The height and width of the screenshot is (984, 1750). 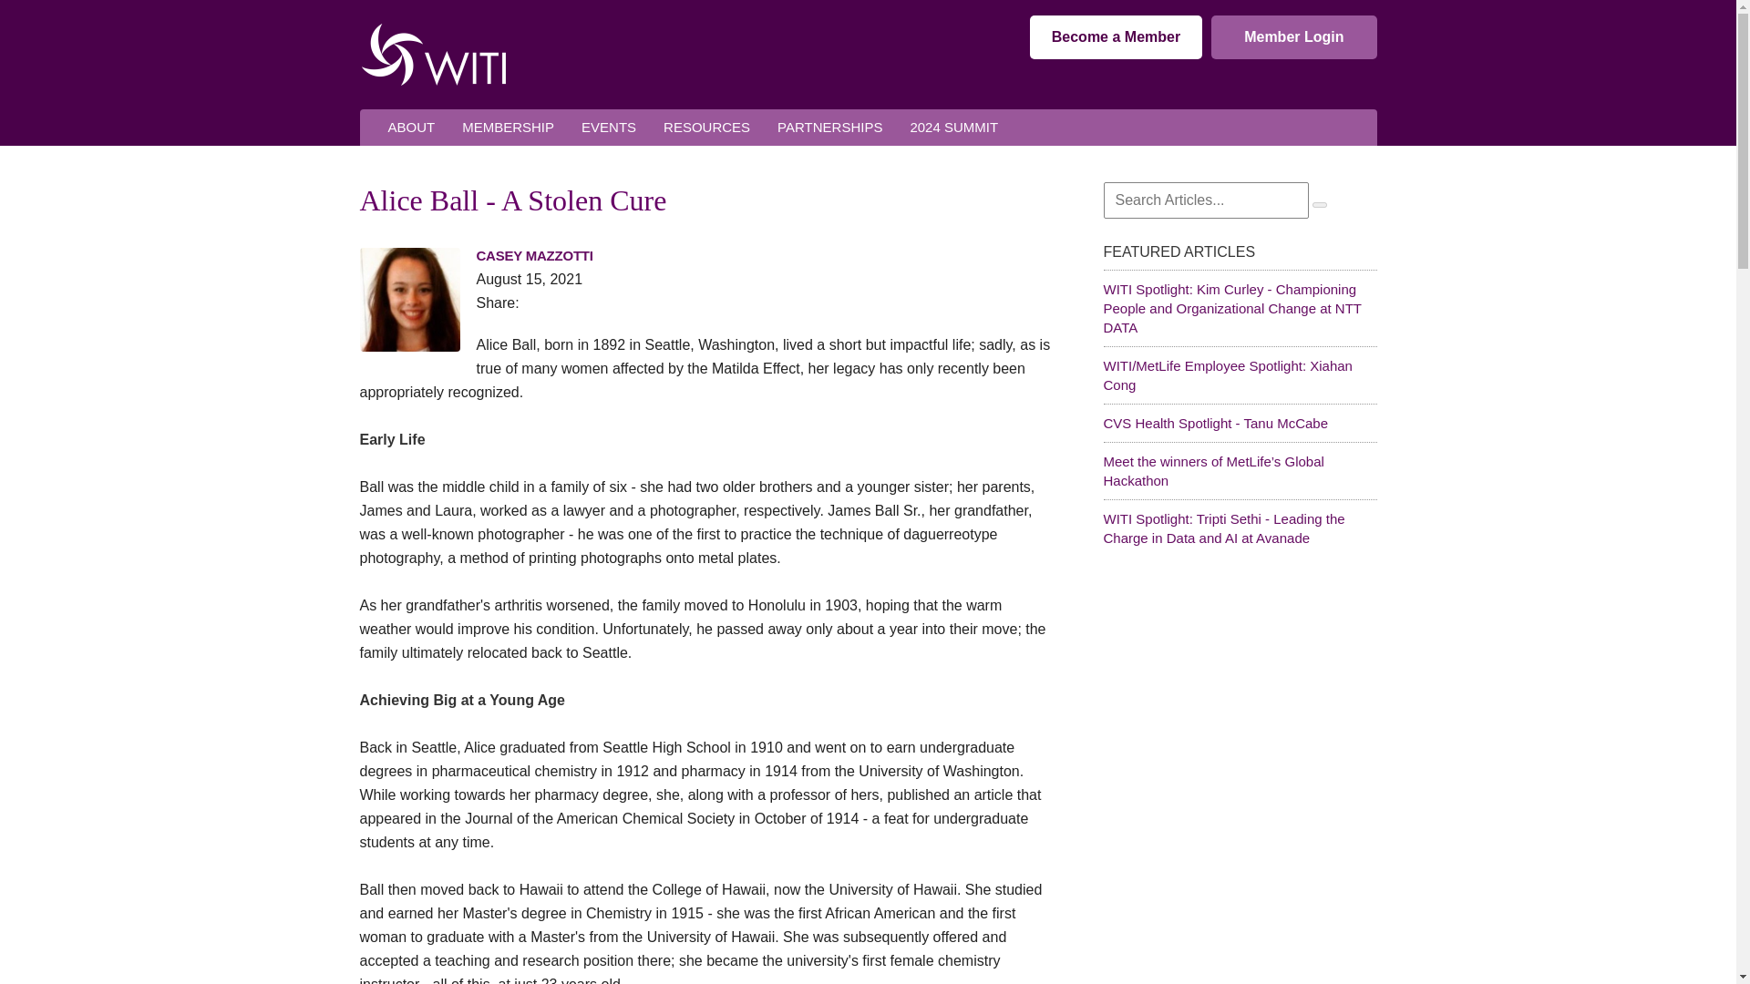 What do you see at coordinates (705, 128) in the screenshot?
I see `RESOURCES` at bounding box center [705, 128].